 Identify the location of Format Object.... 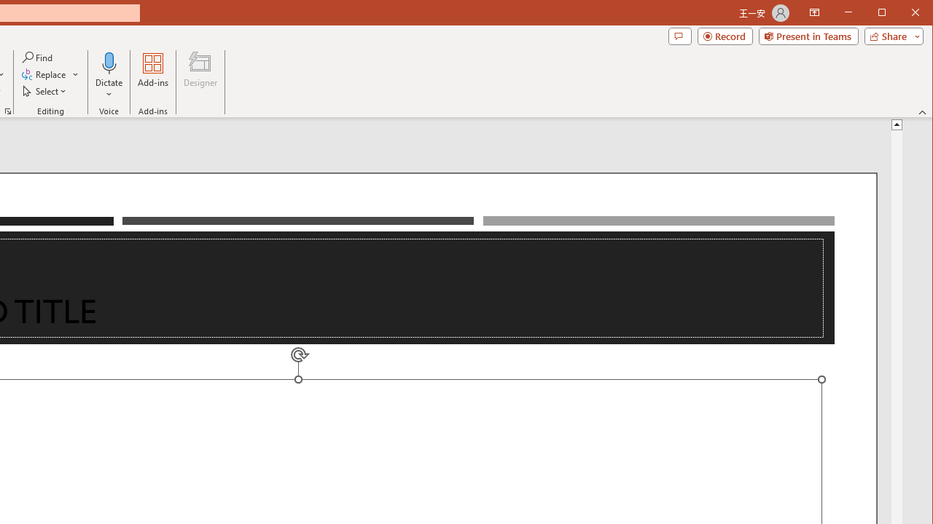
(7, 111).